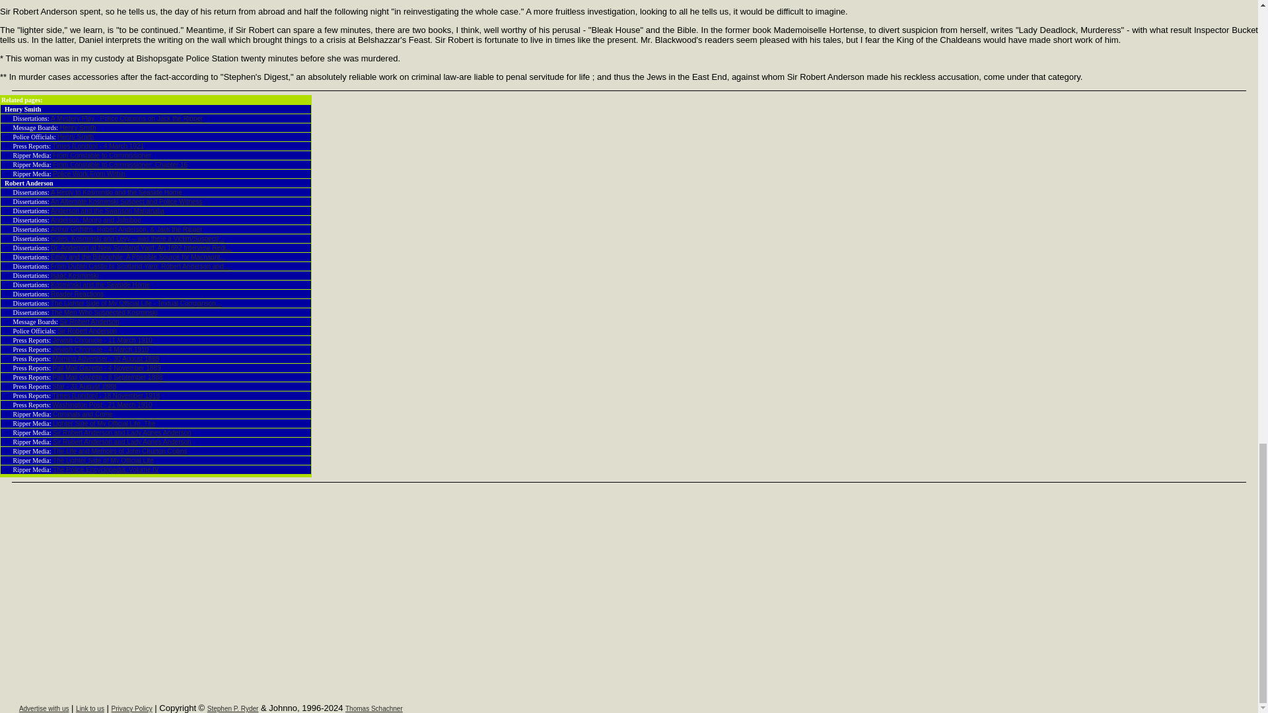  Describe the element at coordinates (140, 248) in the screenshot. I see `Dr. Anderson at New Scotland Yard: An 1892 Interview Redi...` at that location.